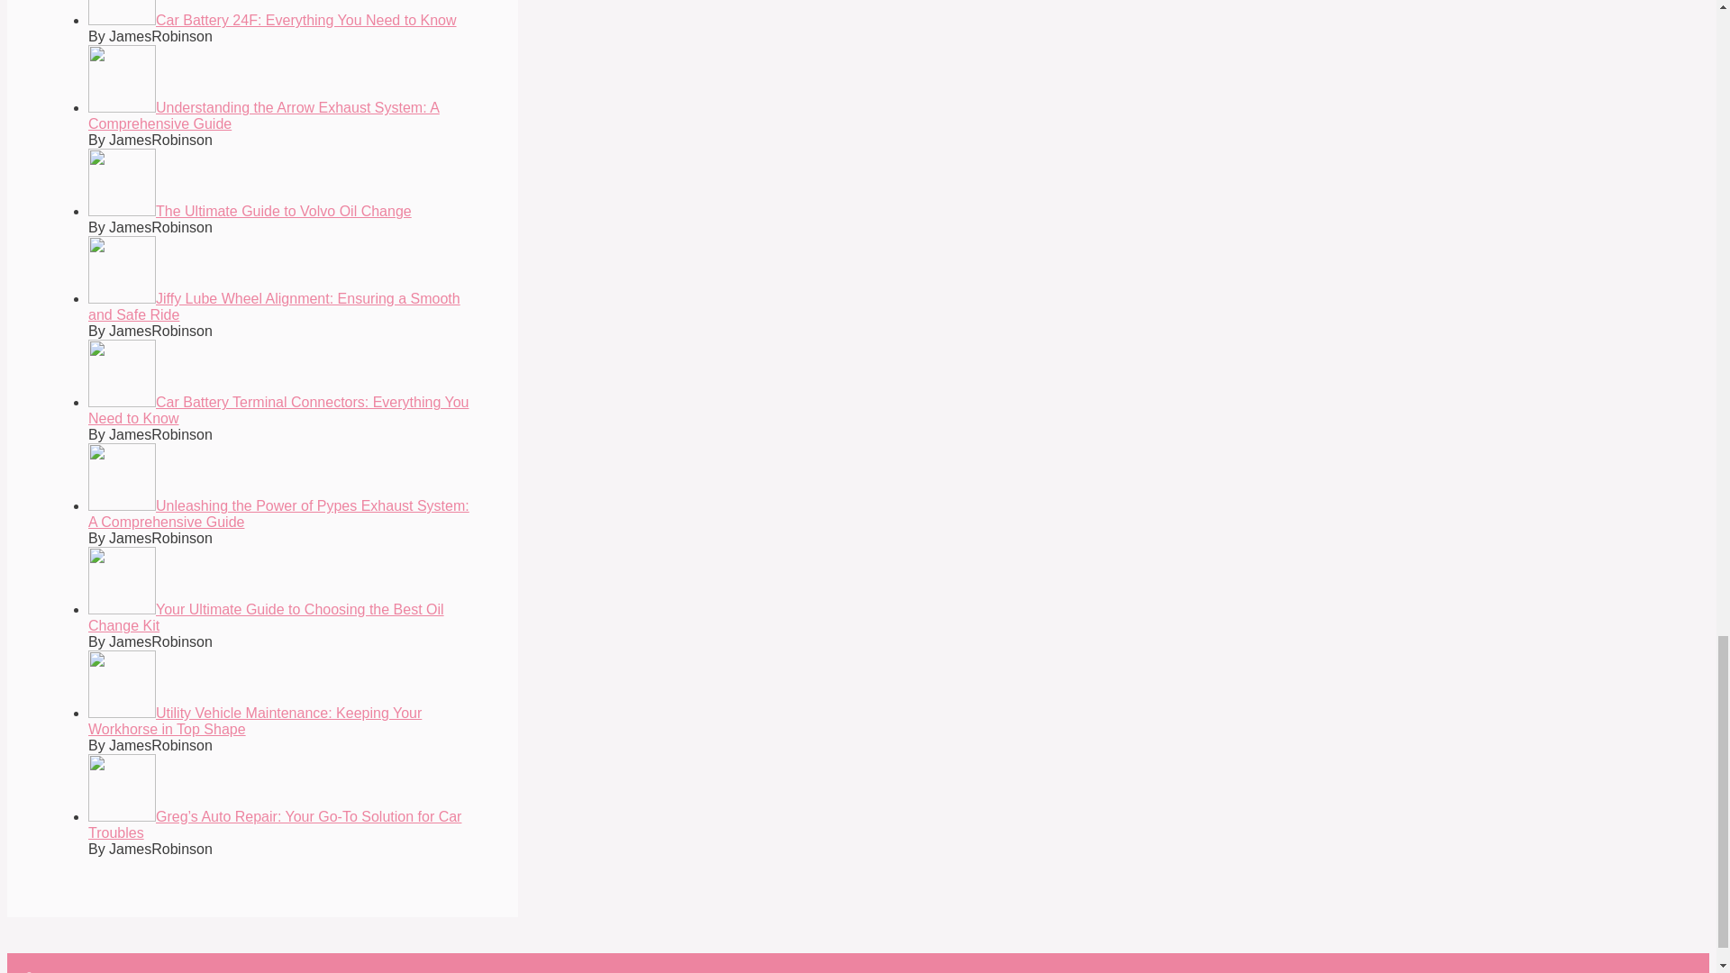 The width and height of the screenshot is (1730, 973). I want to click on Car Battery Terminal Connectors: Everything You Need to Know, so click(278, 411).